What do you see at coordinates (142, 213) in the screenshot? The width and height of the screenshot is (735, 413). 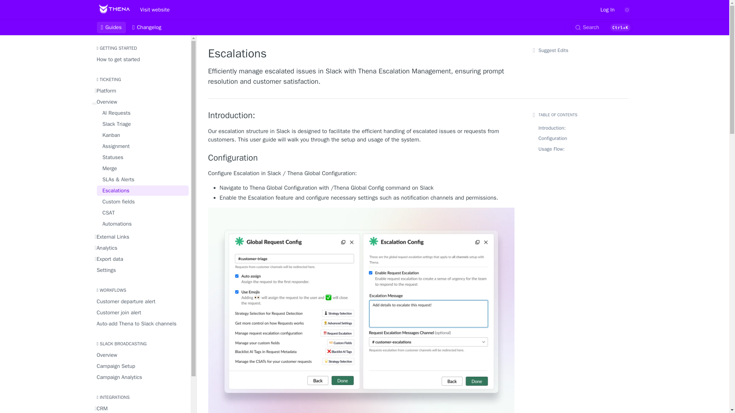 I see `CSAT` at bounding box center [142, 213].